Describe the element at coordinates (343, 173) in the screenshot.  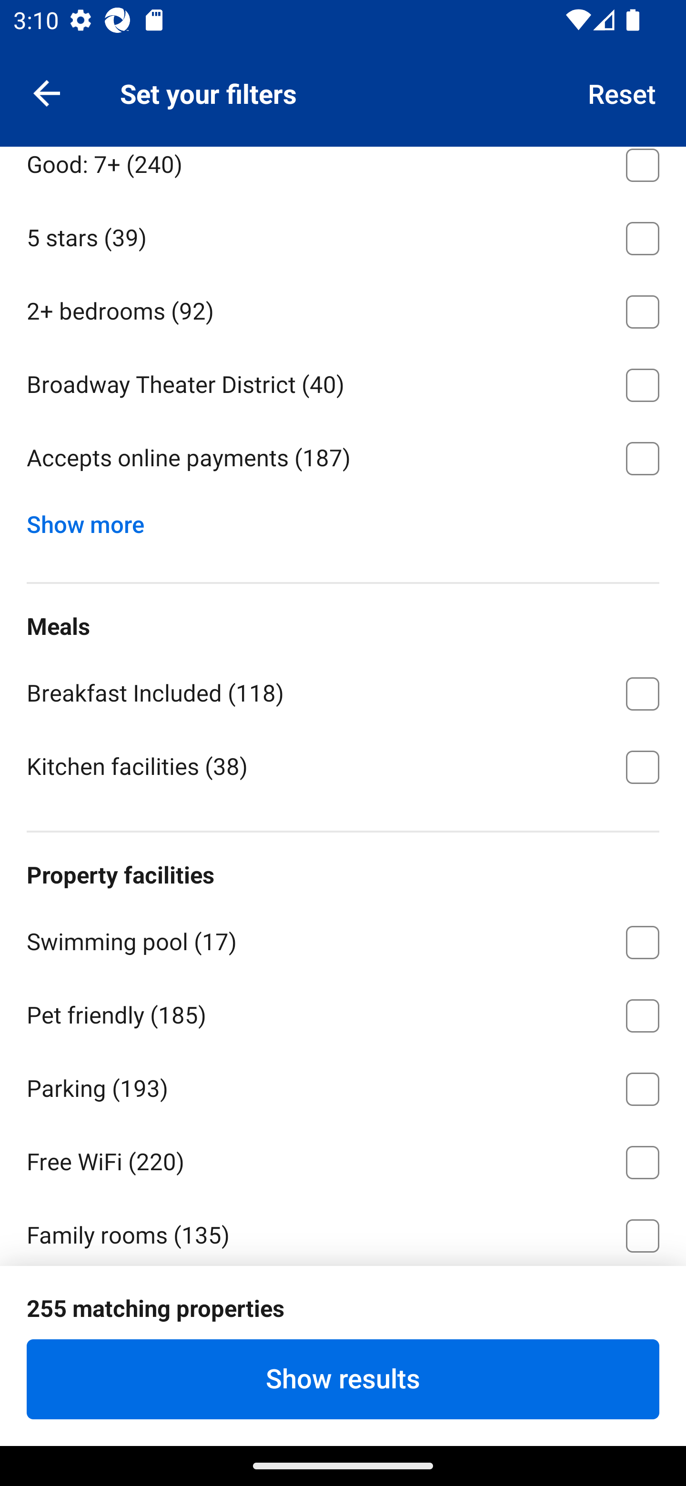
I see `Good: 7+ ⁦(240)` at that location.